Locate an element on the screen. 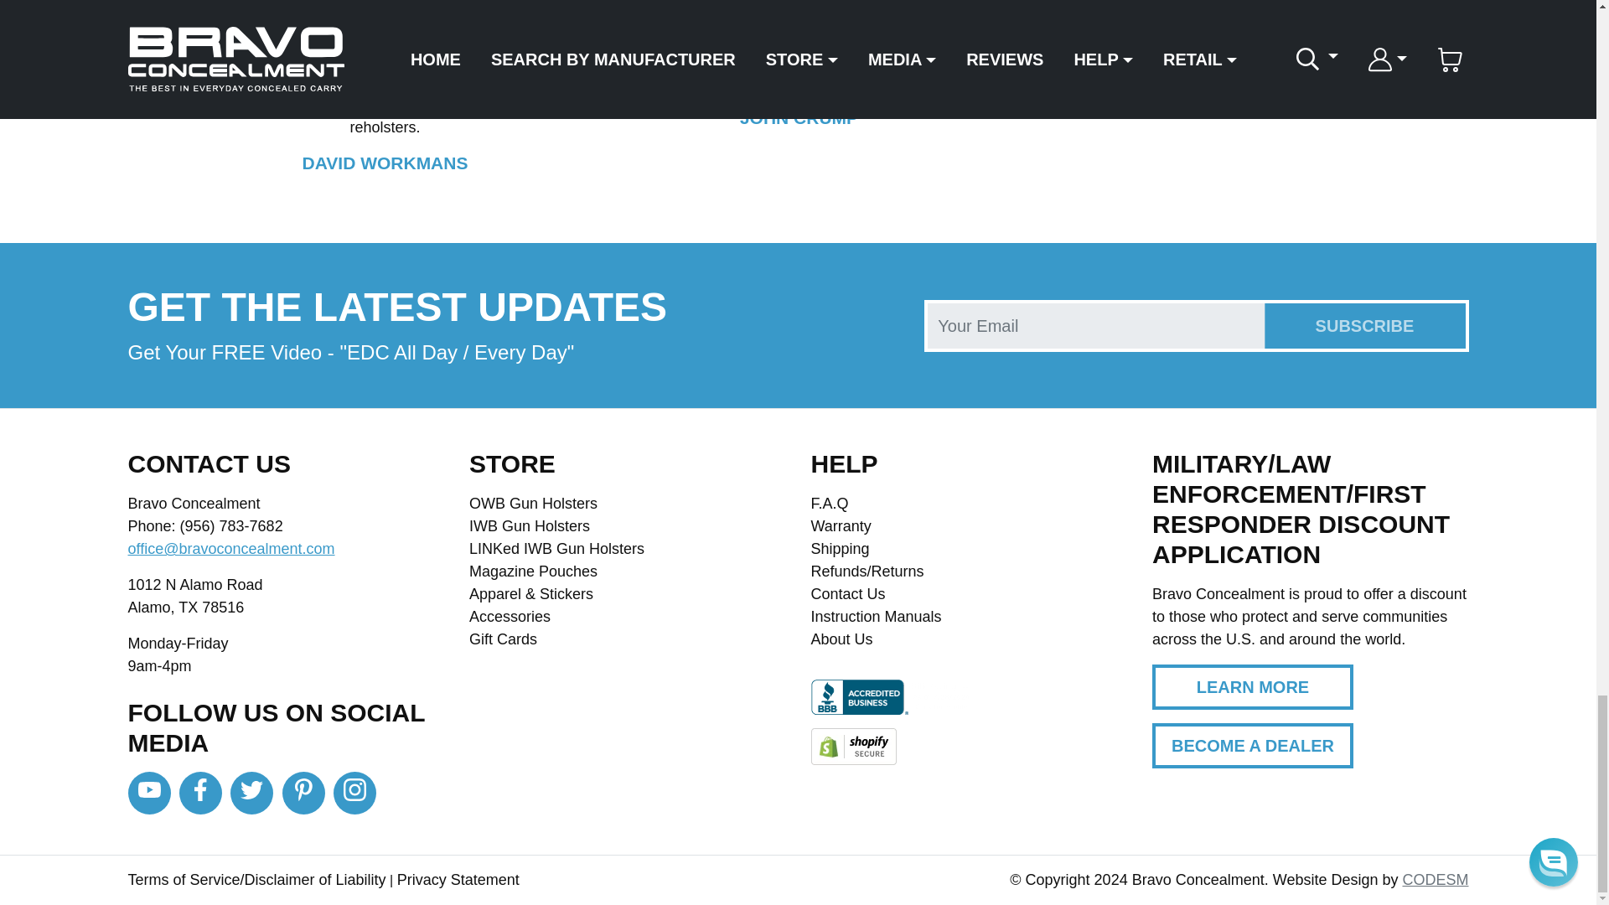 This screenshot has height=905, width=1609. This online store is secured by Shopify is located at coordinates (853, 746).